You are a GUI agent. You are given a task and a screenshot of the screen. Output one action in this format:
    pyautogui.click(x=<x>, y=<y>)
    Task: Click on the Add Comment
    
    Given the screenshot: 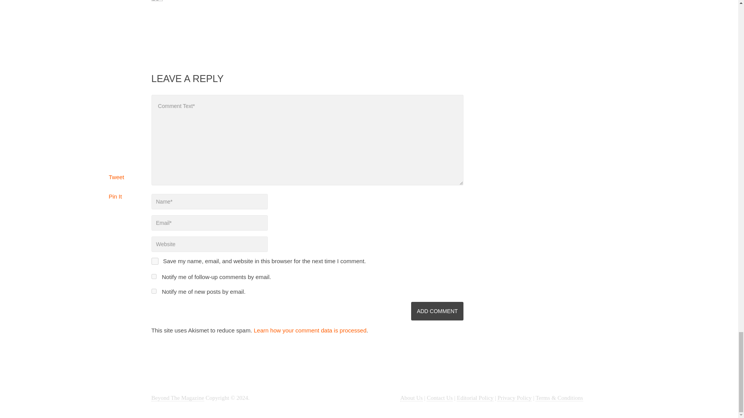 What is the action you would take?
    pyautogui.click(x=437, y=311)
    